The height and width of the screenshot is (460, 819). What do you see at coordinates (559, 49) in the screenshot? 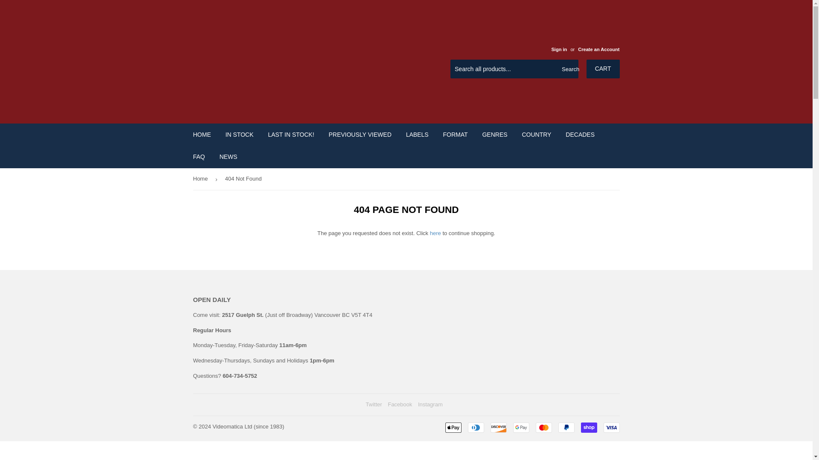
I see `Sign in` at bounding box center [559, 49].